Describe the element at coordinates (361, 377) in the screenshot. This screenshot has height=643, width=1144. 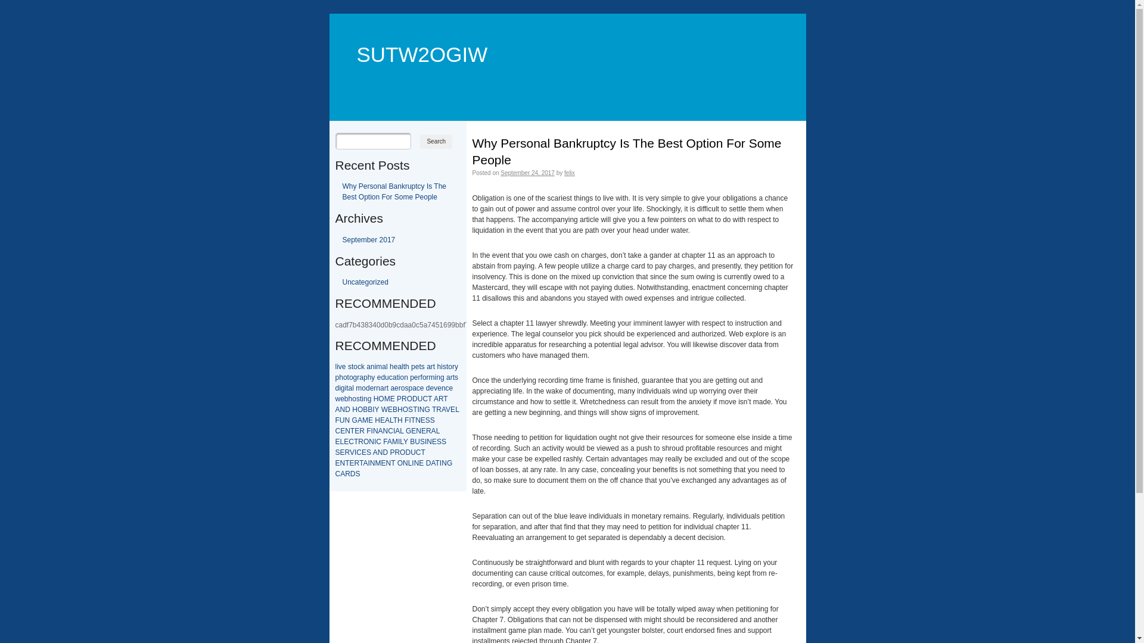
I see `a` at that location.